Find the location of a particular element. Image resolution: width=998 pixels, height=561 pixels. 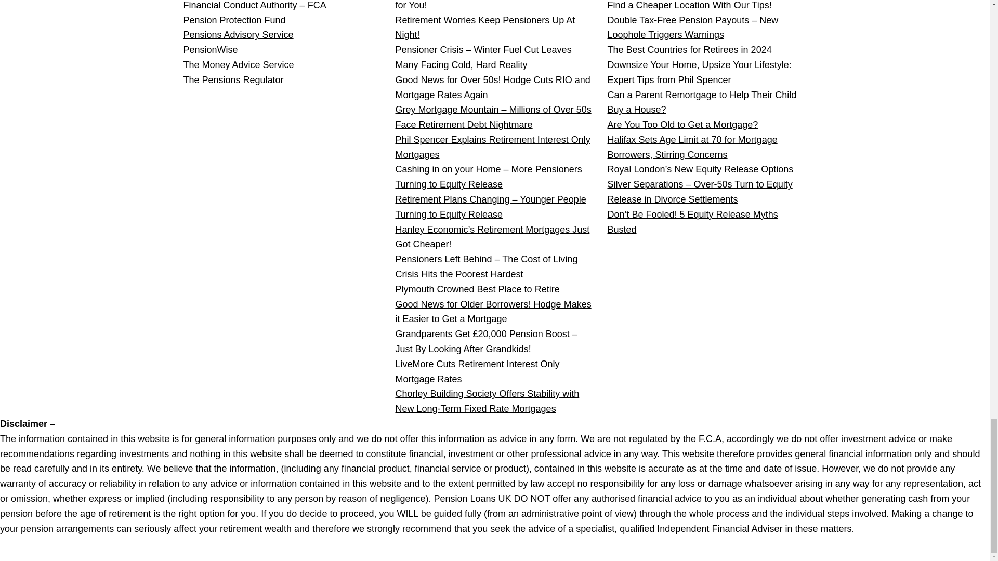

Retirement Worries Keep Pensioners Up At Night! is located at coordinates (484, 28).